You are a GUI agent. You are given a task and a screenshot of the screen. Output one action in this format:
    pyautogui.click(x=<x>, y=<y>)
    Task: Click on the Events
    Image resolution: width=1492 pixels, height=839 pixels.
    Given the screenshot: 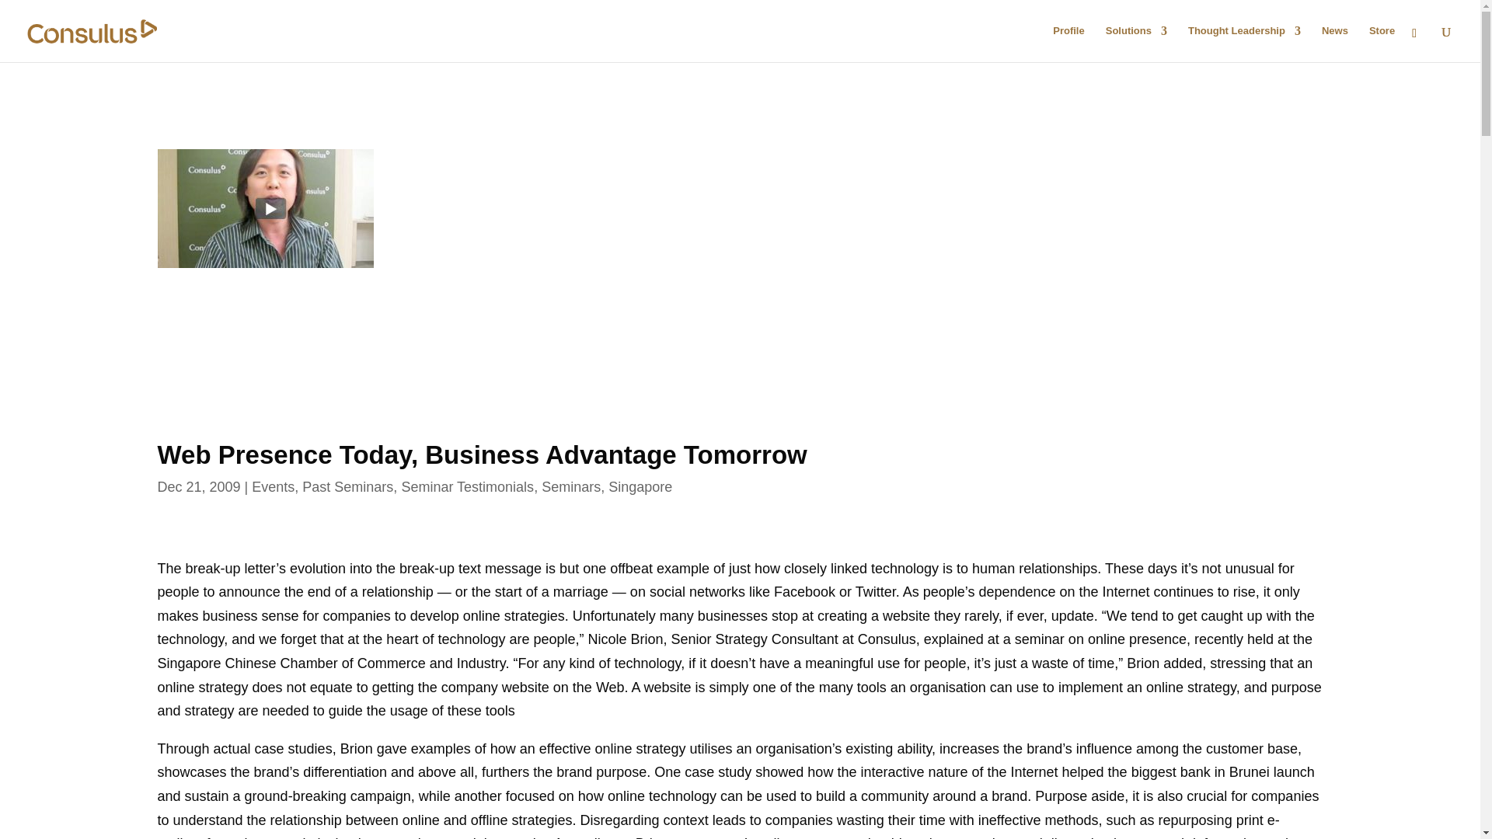 What is the action you would take?
    pyautogui.click(x=273, y=486)
    